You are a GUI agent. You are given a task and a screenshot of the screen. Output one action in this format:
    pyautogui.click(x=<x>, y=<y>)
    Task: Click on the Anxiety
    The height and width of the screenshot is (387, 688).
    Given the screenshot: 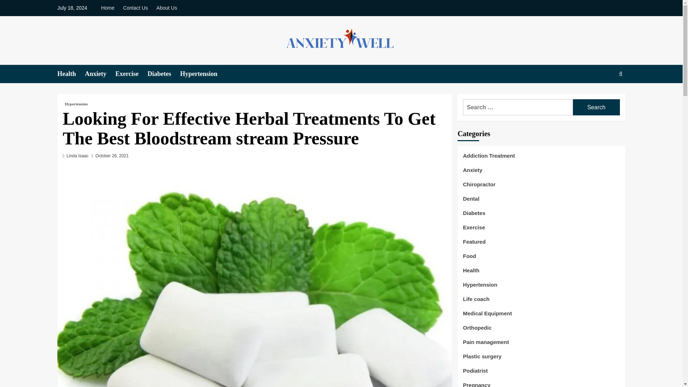 What is the action you would take?
    pyautogui.click(x=472, y=173)
    